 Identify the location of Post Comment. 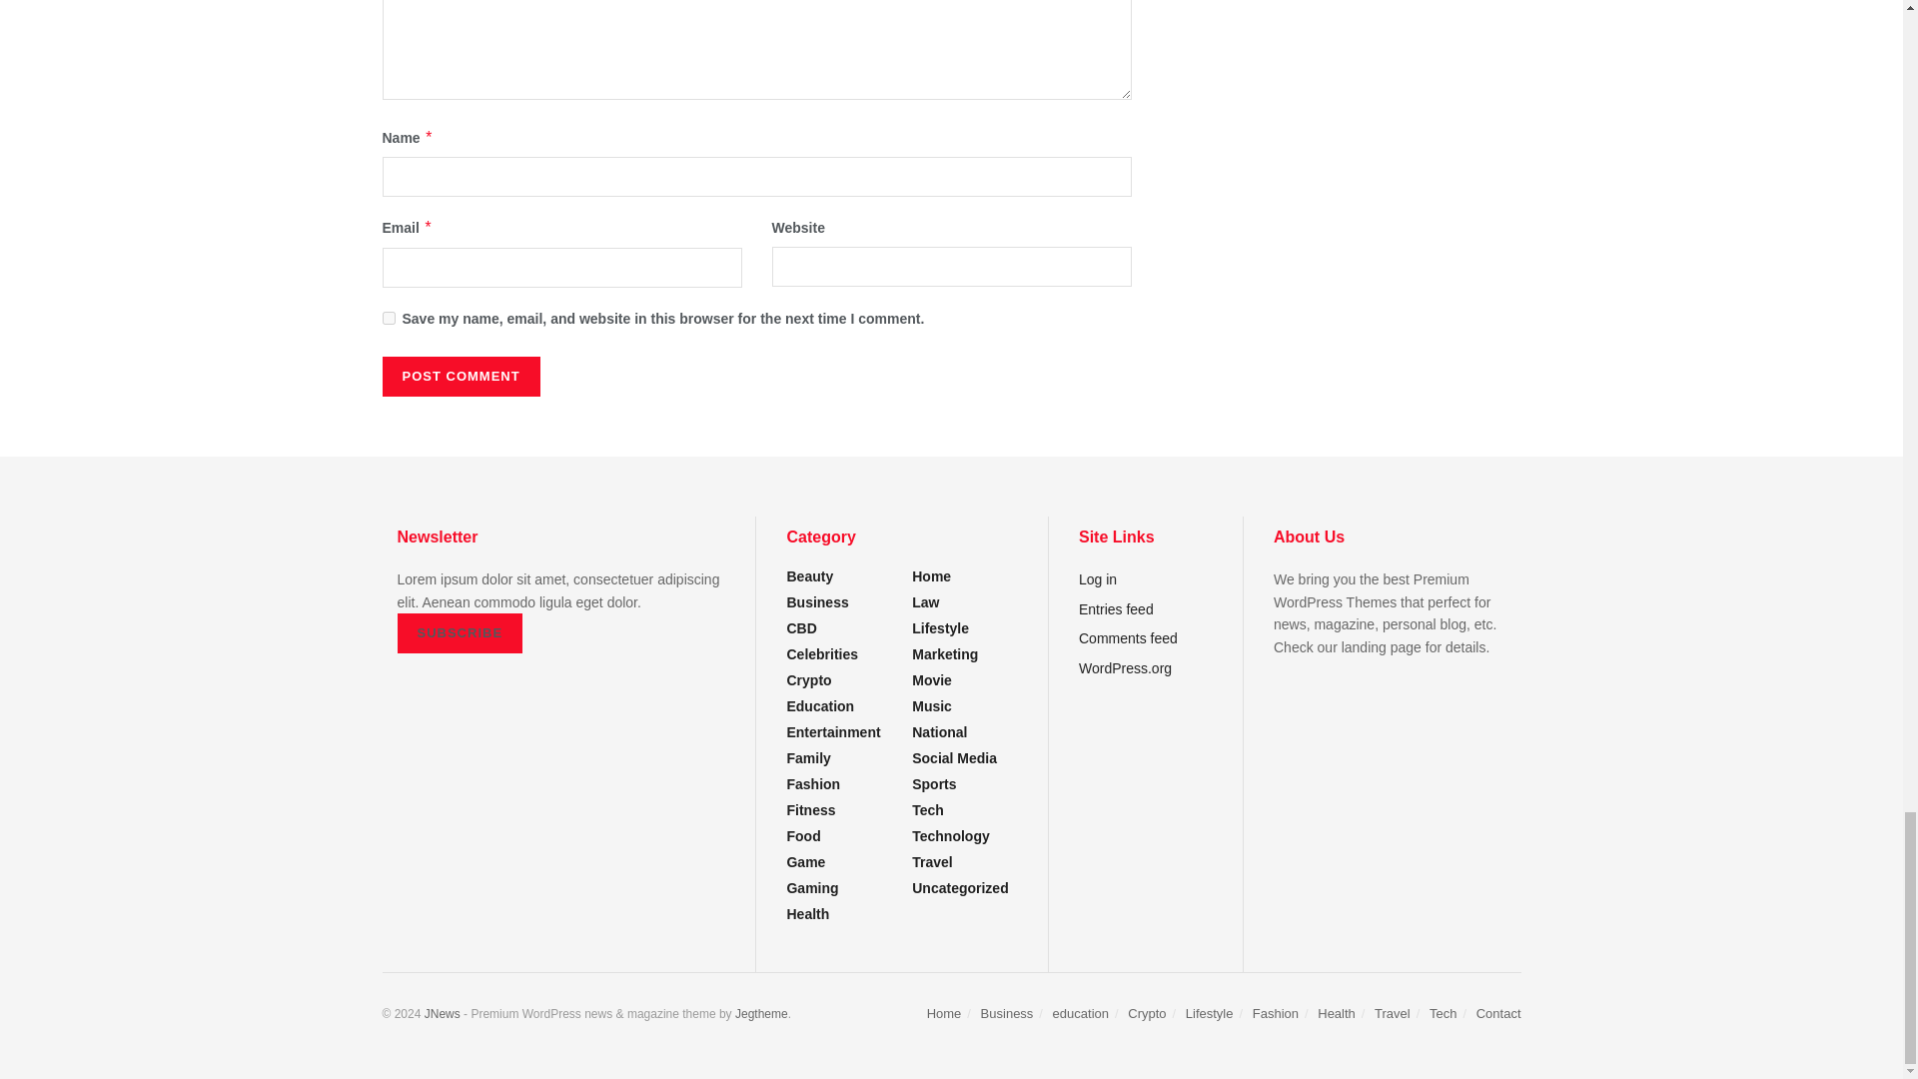
(460, 377).